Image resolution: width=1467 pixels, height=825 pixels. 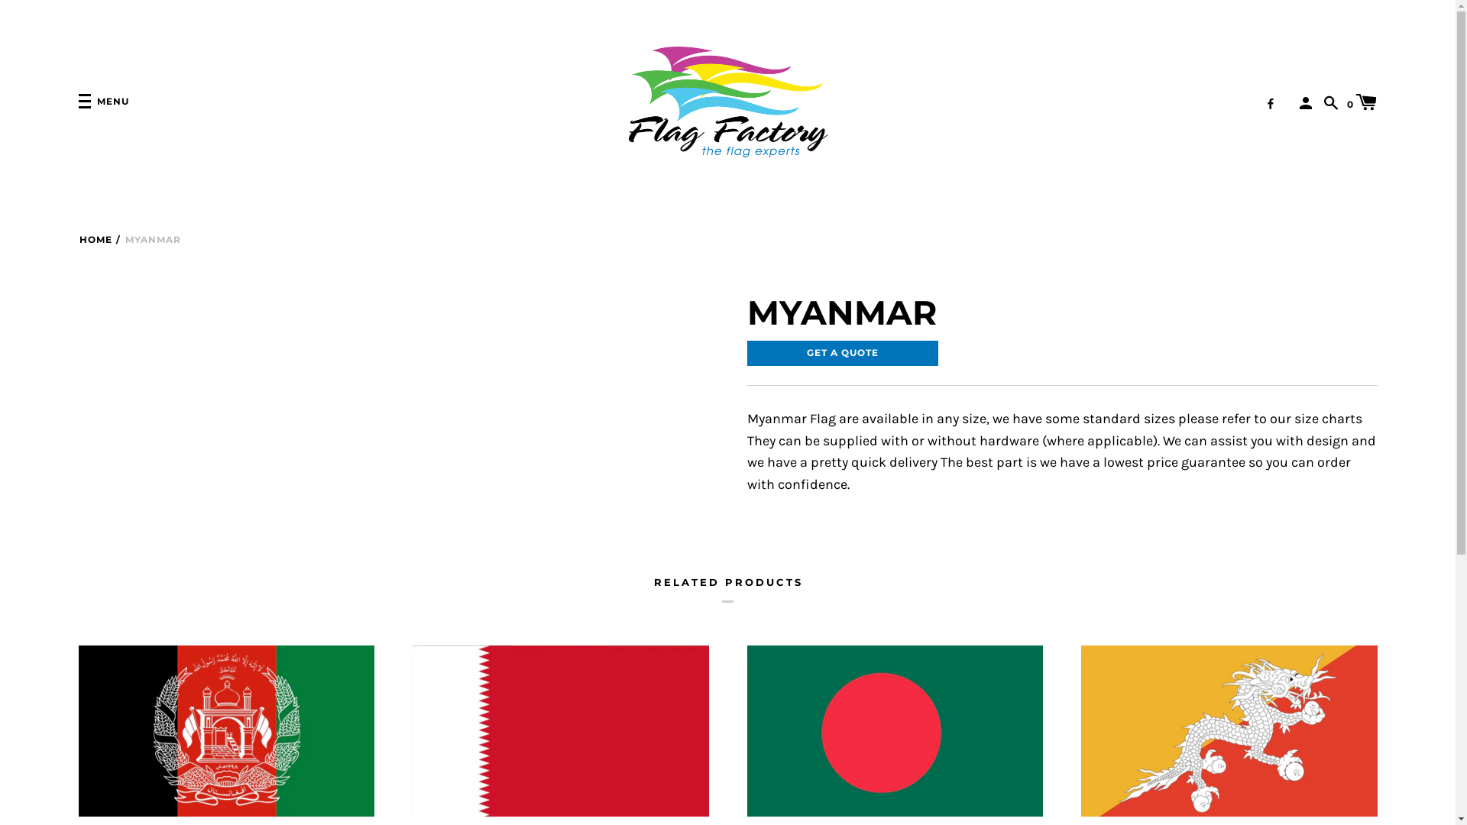 I want to click on 0, so click(x=1362, y=102).